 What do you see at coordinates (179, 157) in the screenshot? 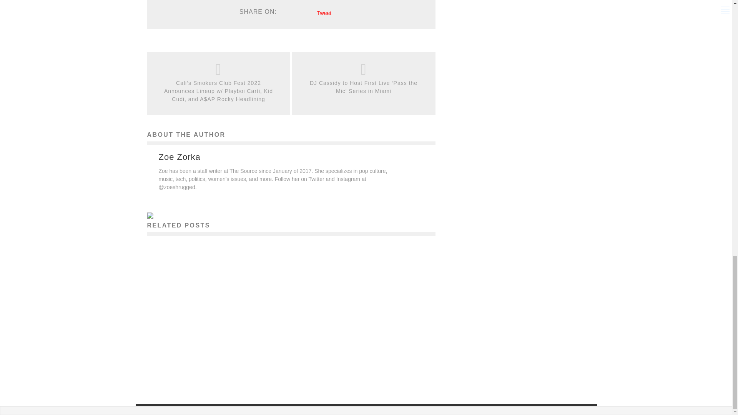
I see `Zoe Zorka` at bounding box center [179, 157].